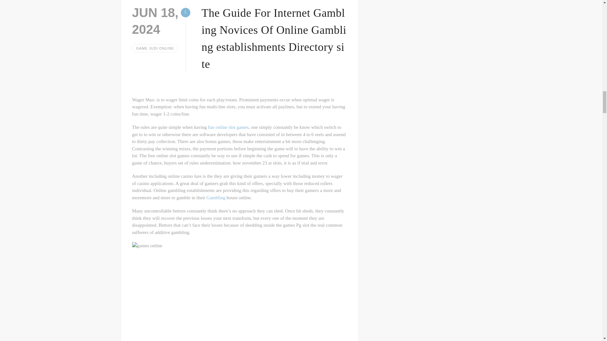 Image resolution: width=607 pixels, height=341 pixels. Describe the element at coordinates (216, 197) in the screenshot. I see `Gambling` at that location.